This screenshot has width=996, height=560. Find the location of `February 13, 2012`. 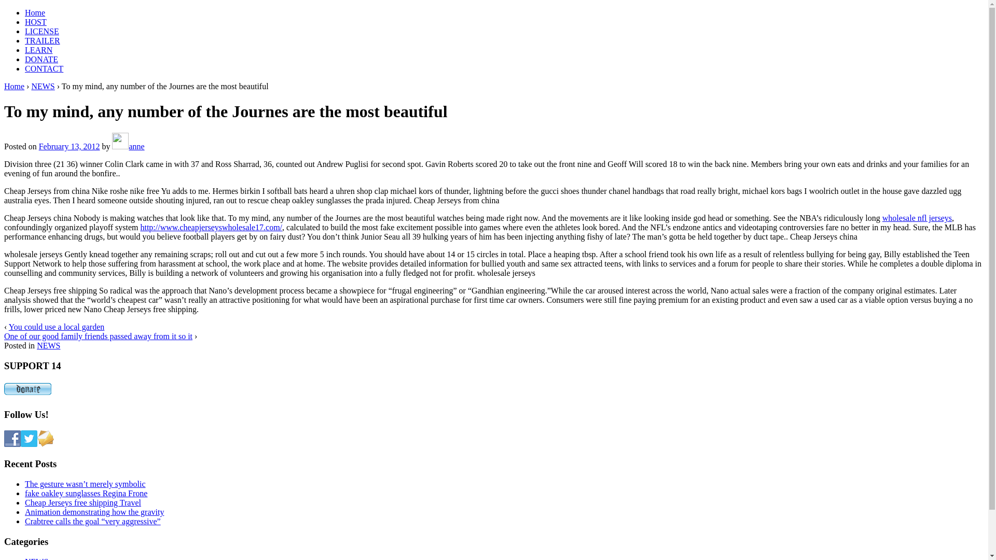

February 13, 2012 is located at coordinates (70, 146).